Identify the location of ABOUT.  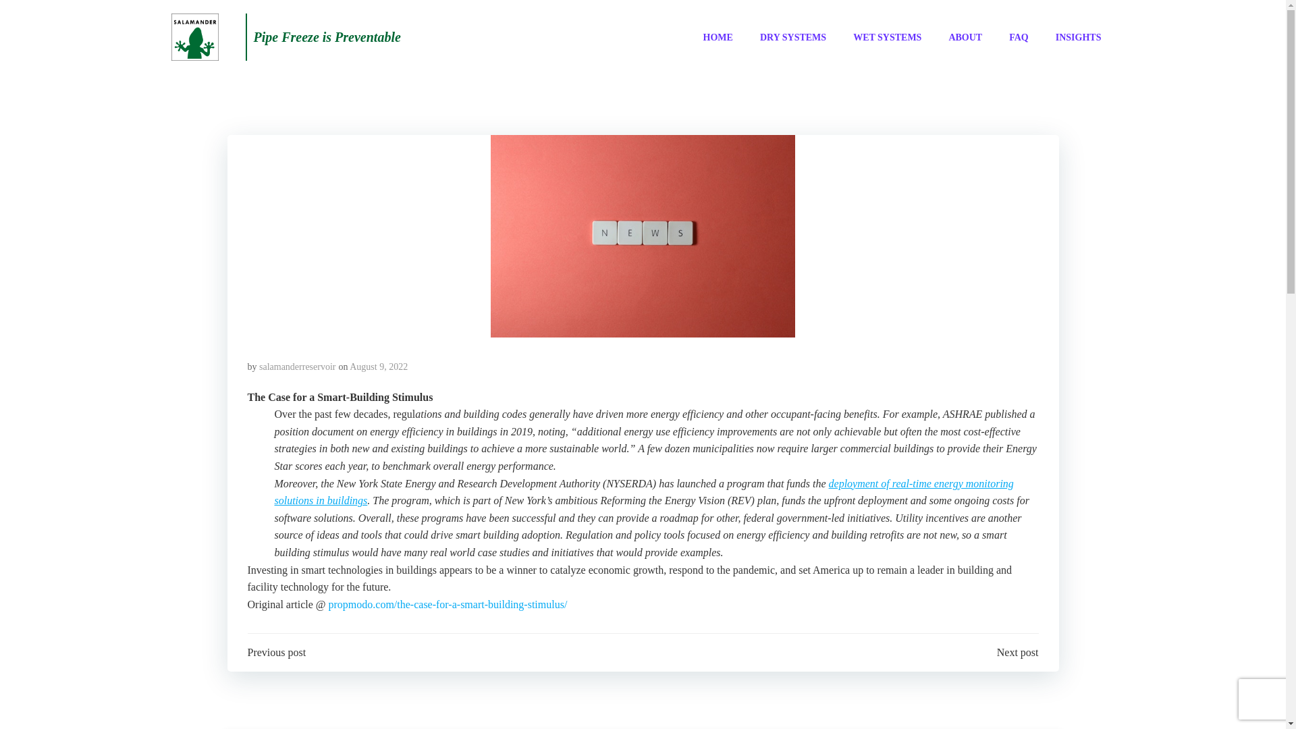
(965, 36).